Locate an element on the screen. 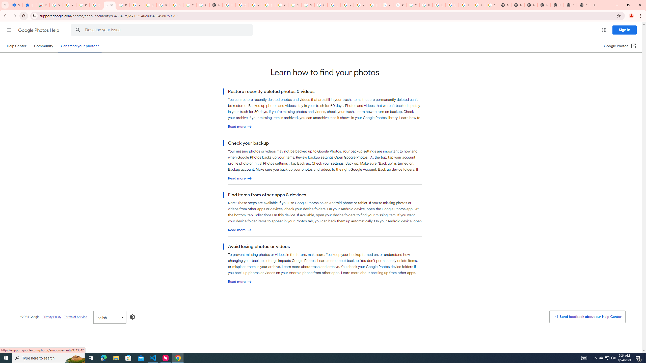  Find items from other apps & devices is located at coordinates (240, 230).